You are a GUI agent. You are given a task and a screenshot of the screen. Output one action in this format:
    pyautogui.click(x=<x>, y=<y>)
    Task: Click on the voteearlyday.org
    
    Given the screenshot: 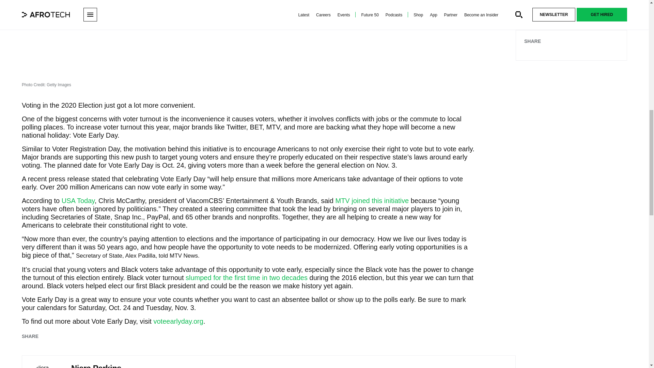 What is the action you would take?
    pyautogui.click(x=178, y=321)
    